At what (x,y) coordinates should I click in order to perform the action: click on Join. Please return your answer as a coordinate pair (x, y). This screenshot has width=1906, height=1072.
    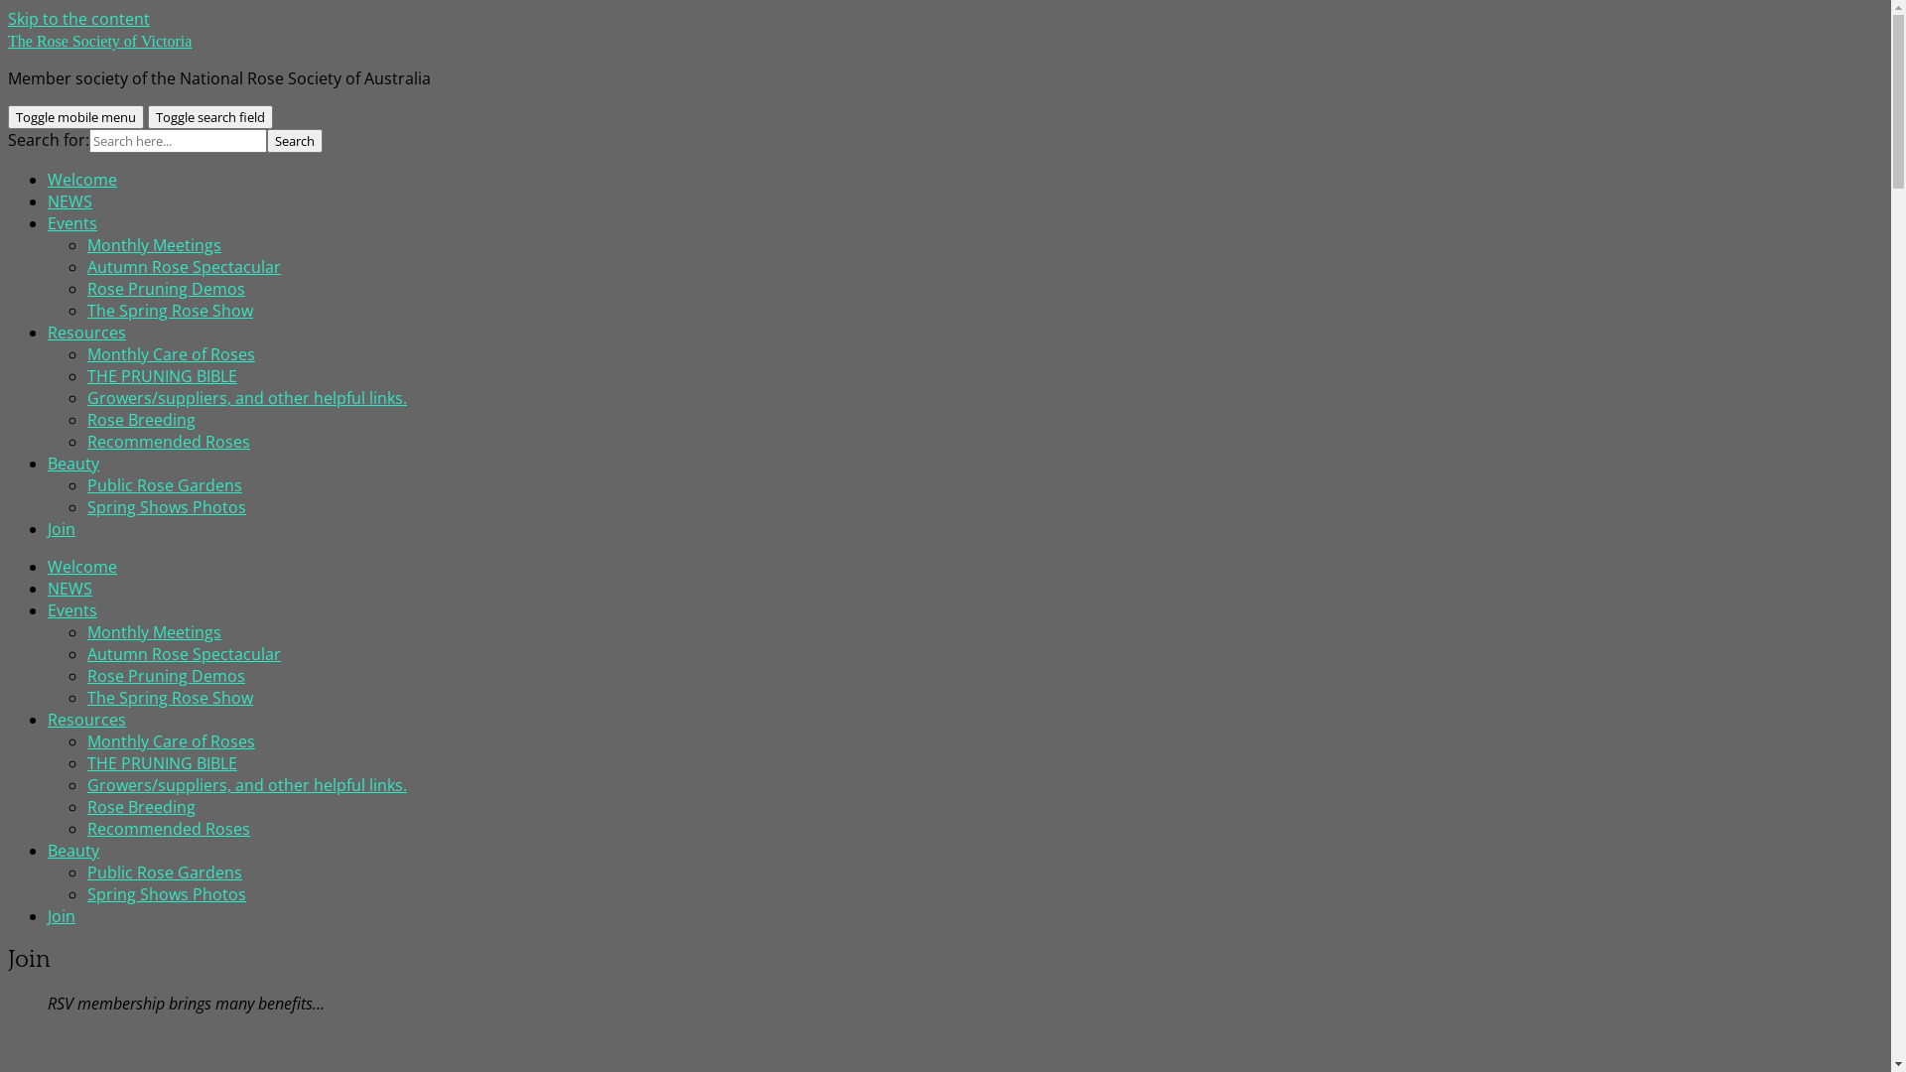
    Looking at the image, I should click on (62, 916).